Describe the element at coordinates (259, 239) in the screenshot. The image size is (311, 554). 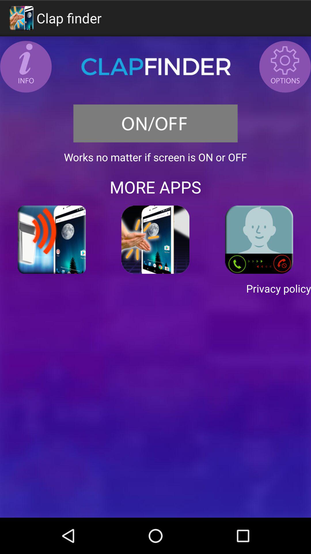
I see `calling` at that location.